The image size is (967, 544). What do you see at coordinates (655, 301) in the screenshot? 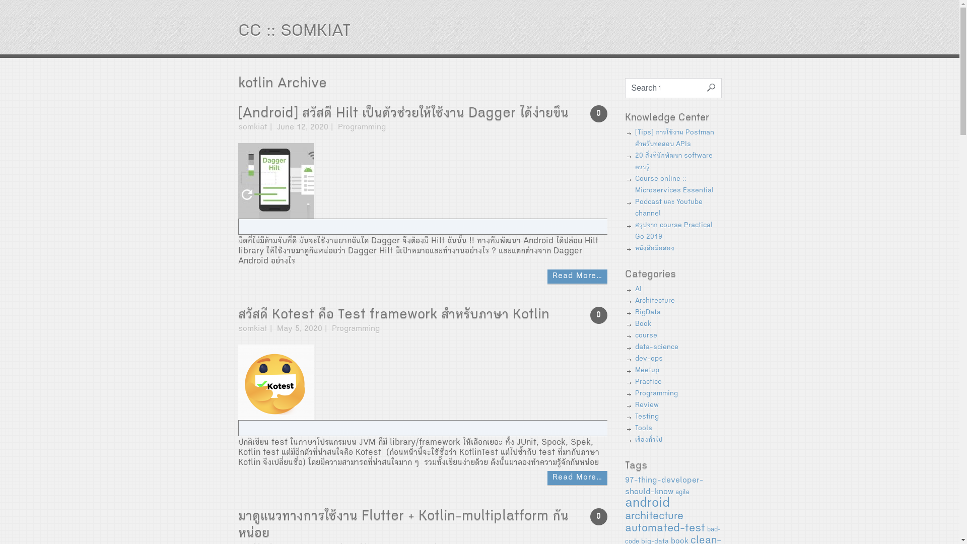
I see `Architecture` at bounding box center [655, 301].